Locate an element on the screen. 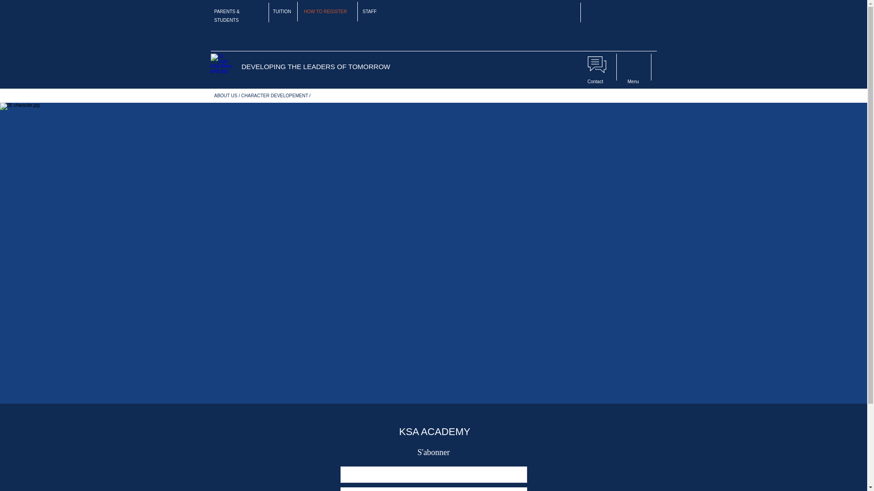 Image resolution: width=874 pixels, height=491 pixels. HOW TO REGISTER is located at coordinates (325, 12).